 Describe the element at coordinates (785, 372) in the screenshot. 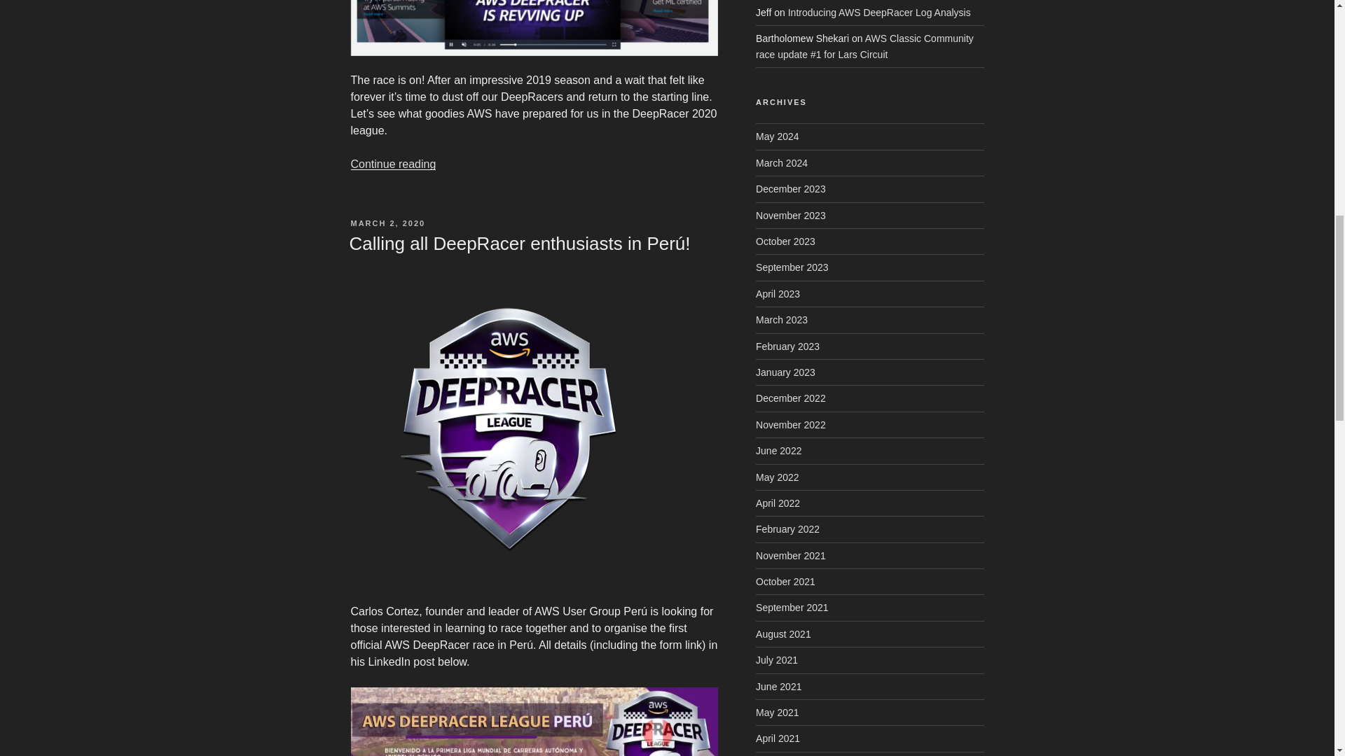

I see `January 2023` at that location.